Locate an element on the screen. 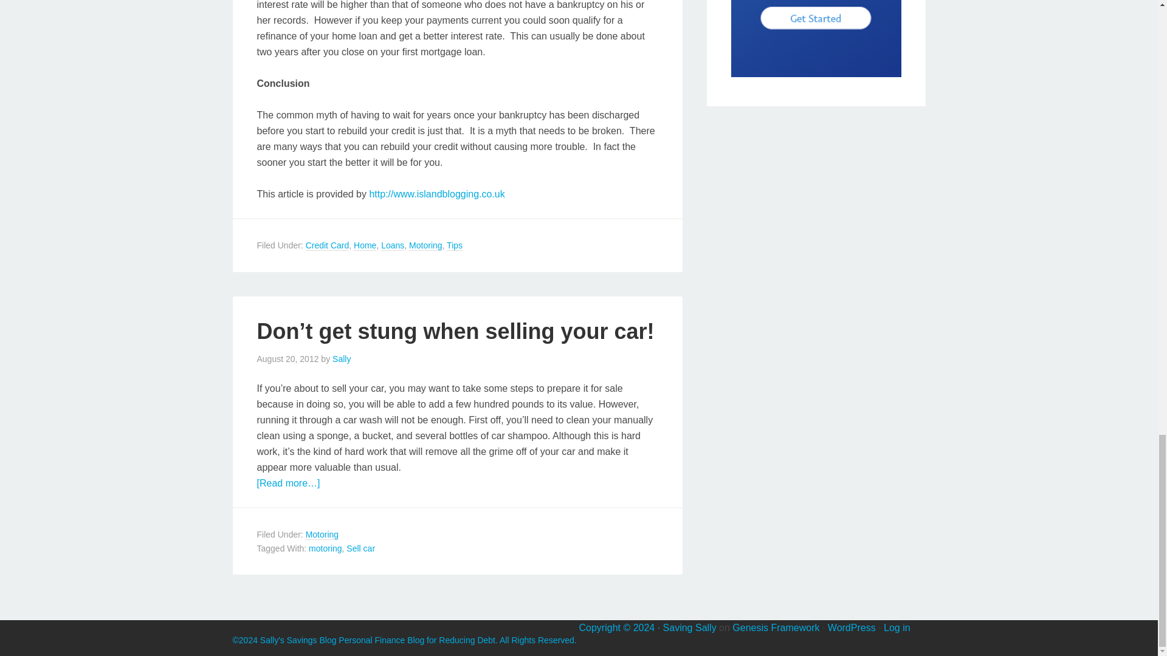  Loans is located at coordinates (393, 245).